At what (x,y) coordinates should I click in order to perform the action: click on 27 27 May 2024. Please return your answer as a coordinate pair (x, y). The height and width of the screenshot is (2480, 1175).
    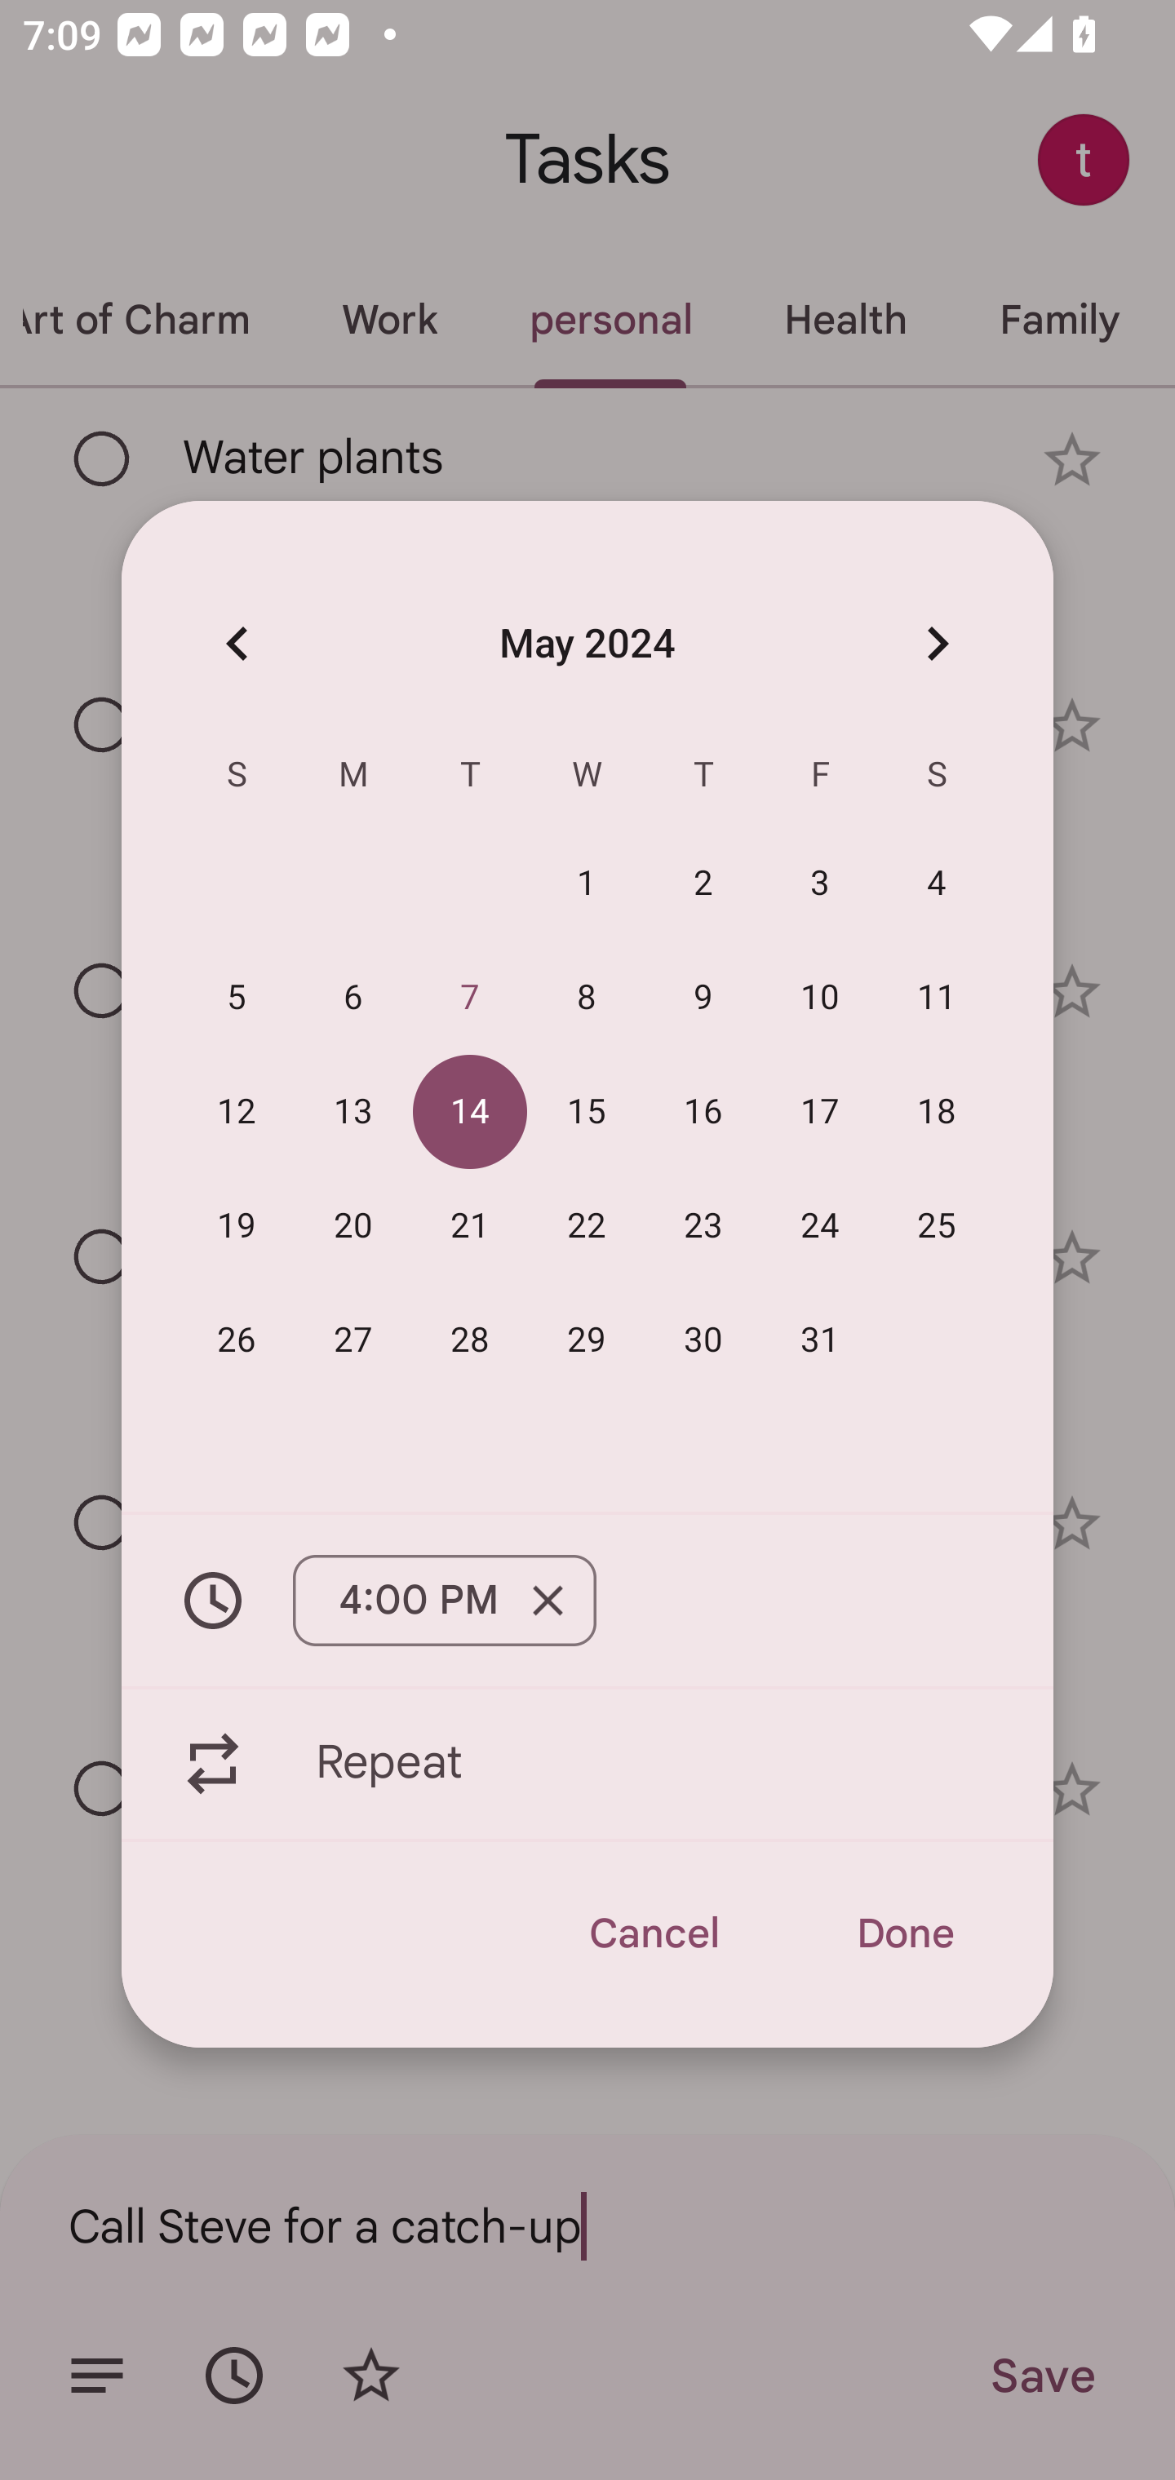
    Looking at the image, I should click on (353, 1339).